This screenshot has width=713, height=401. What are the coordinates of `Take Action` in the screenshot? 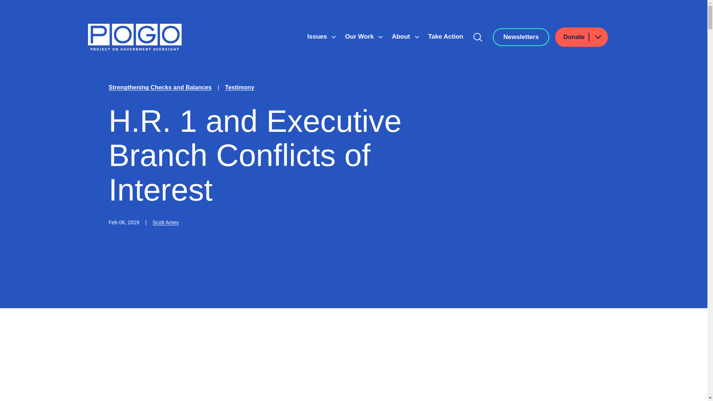 It's located at (446, 36).